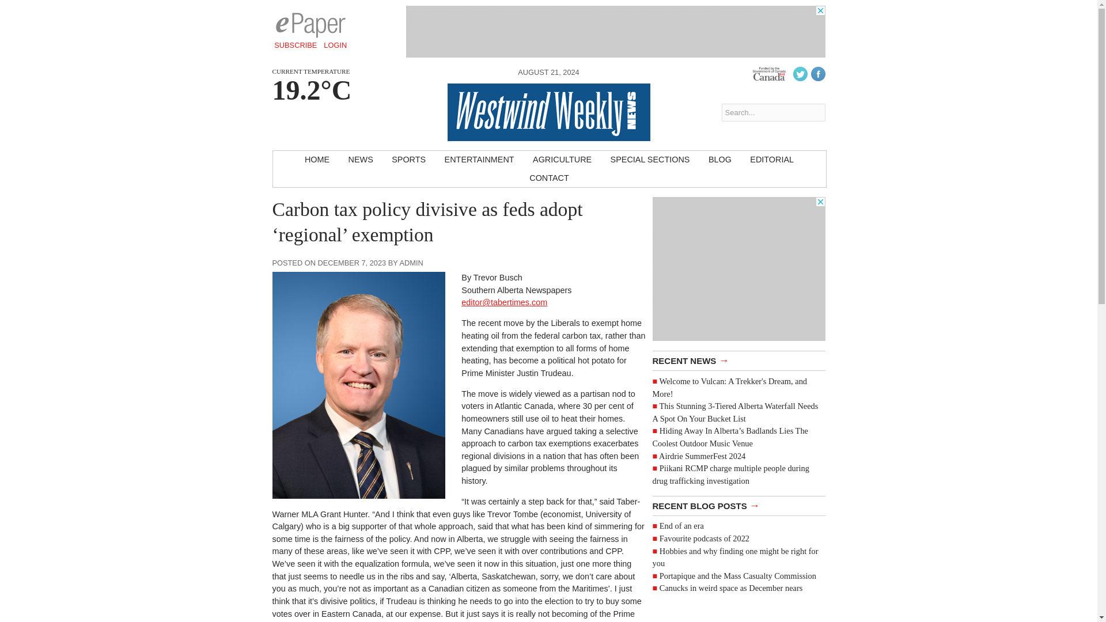  Describe the element at coordinates (650, 160) in the screenshot. I see `SPECIAL SECTIONS` at that location.